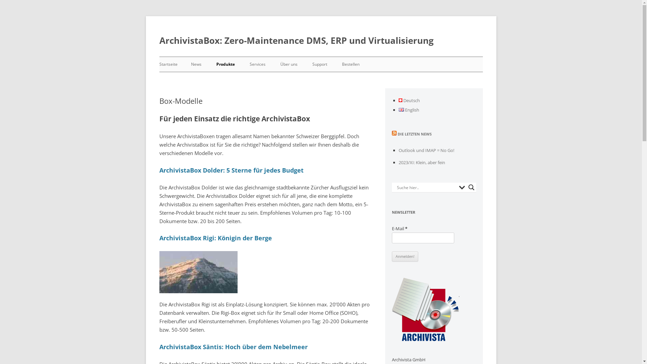 This screenshot has height=364, width=647. I want to click on Startseite, so click(168, 64).